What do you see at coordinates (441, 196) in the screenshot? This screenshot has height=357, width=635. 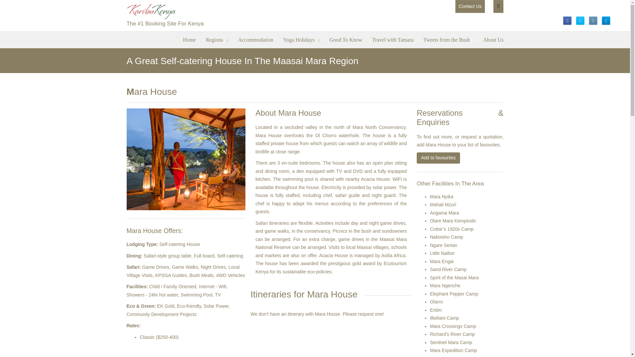 I see `Mara Nyika` at bounding box center [441, 196].